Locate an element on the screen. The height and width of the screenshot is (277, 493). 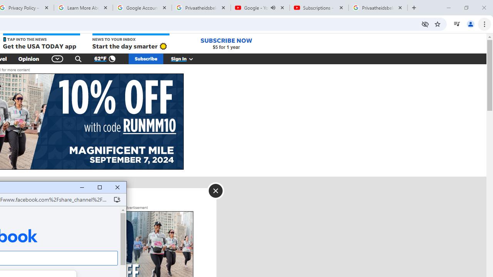
Global Navigation is located at coordinates (58, 58).